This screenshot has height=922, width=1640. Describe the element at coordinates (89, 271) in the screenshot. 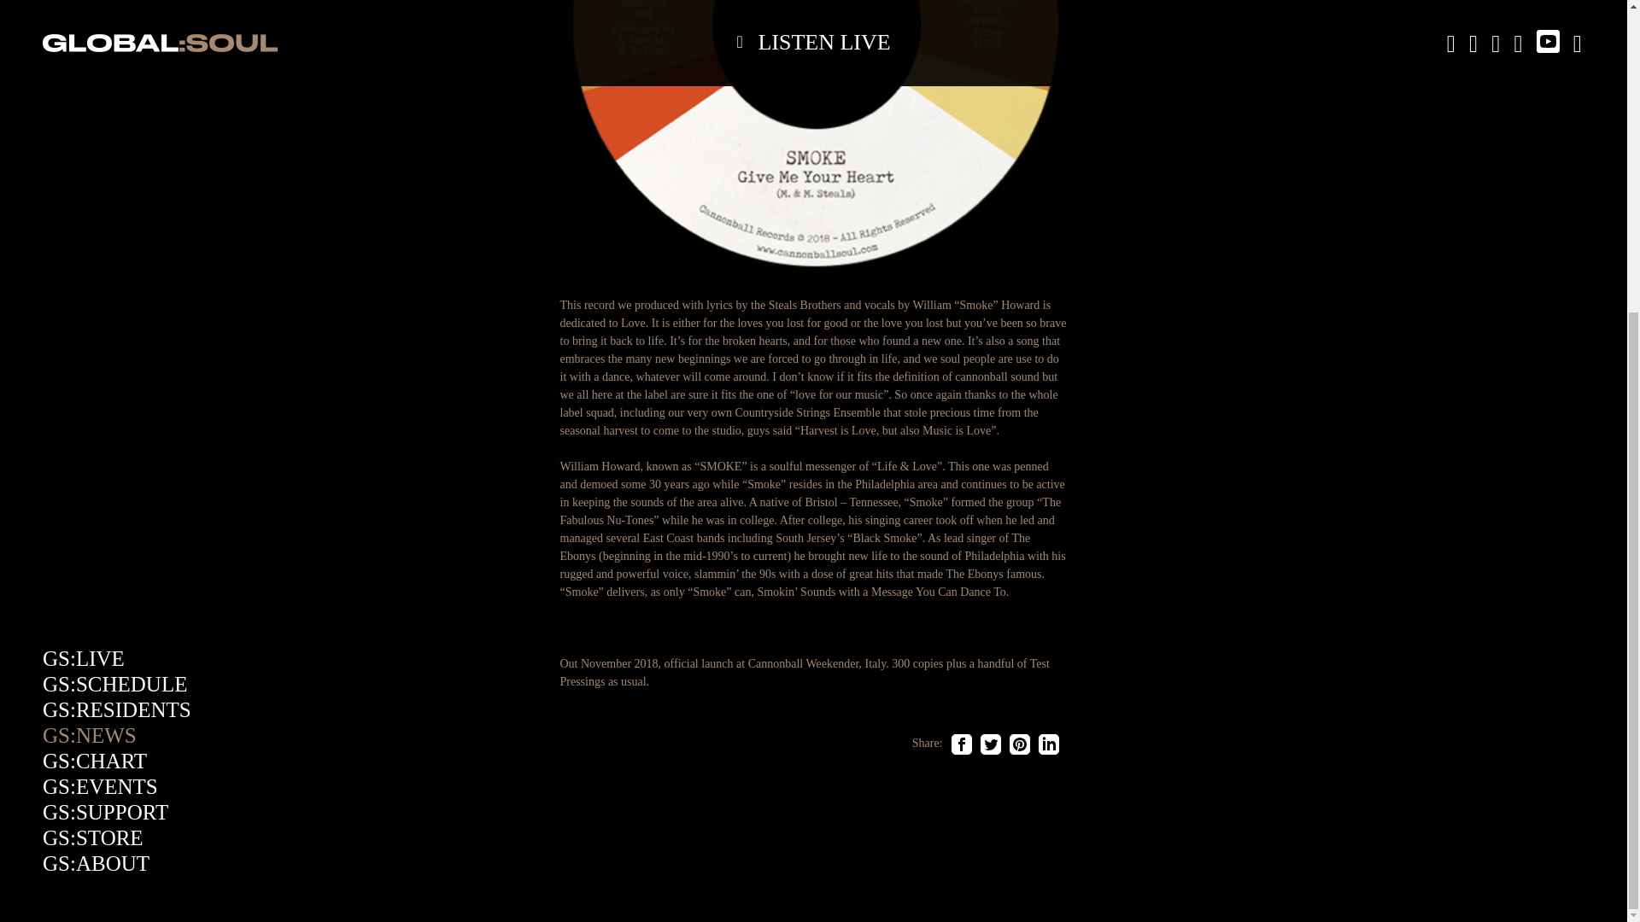

I see `GS:NEWS` at that location.